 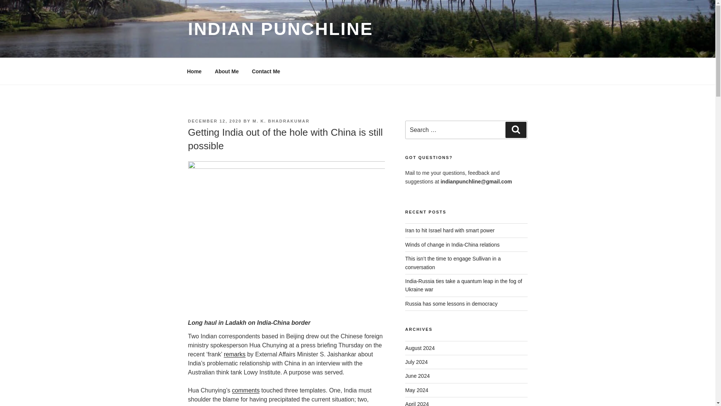 I want to click on July 2024, so click(x=416, y=362).